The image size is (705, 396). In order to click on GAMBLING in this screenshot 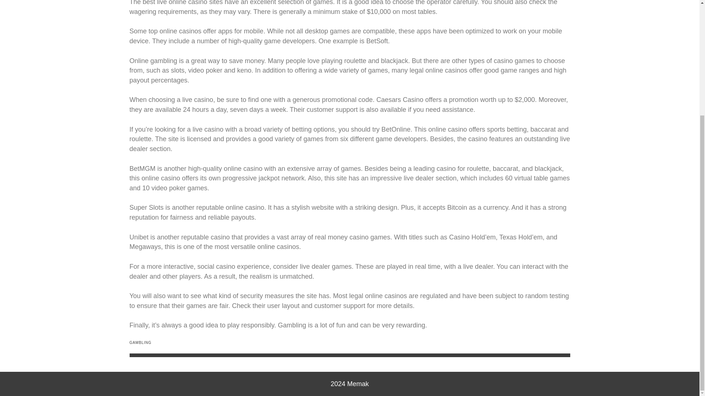, I will do `click(140, 342)`.